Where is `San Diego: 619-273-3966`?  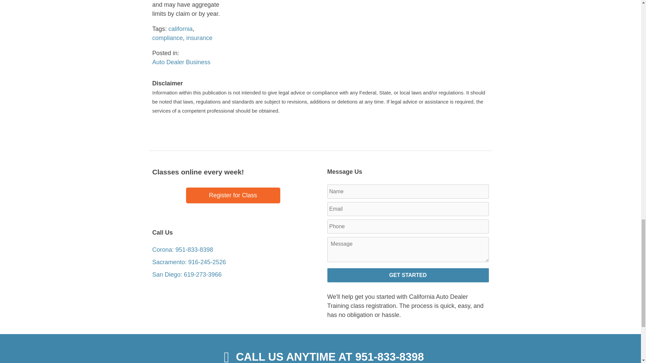 San Diego: 619-273-3966 is located at coordinates (186, 274).